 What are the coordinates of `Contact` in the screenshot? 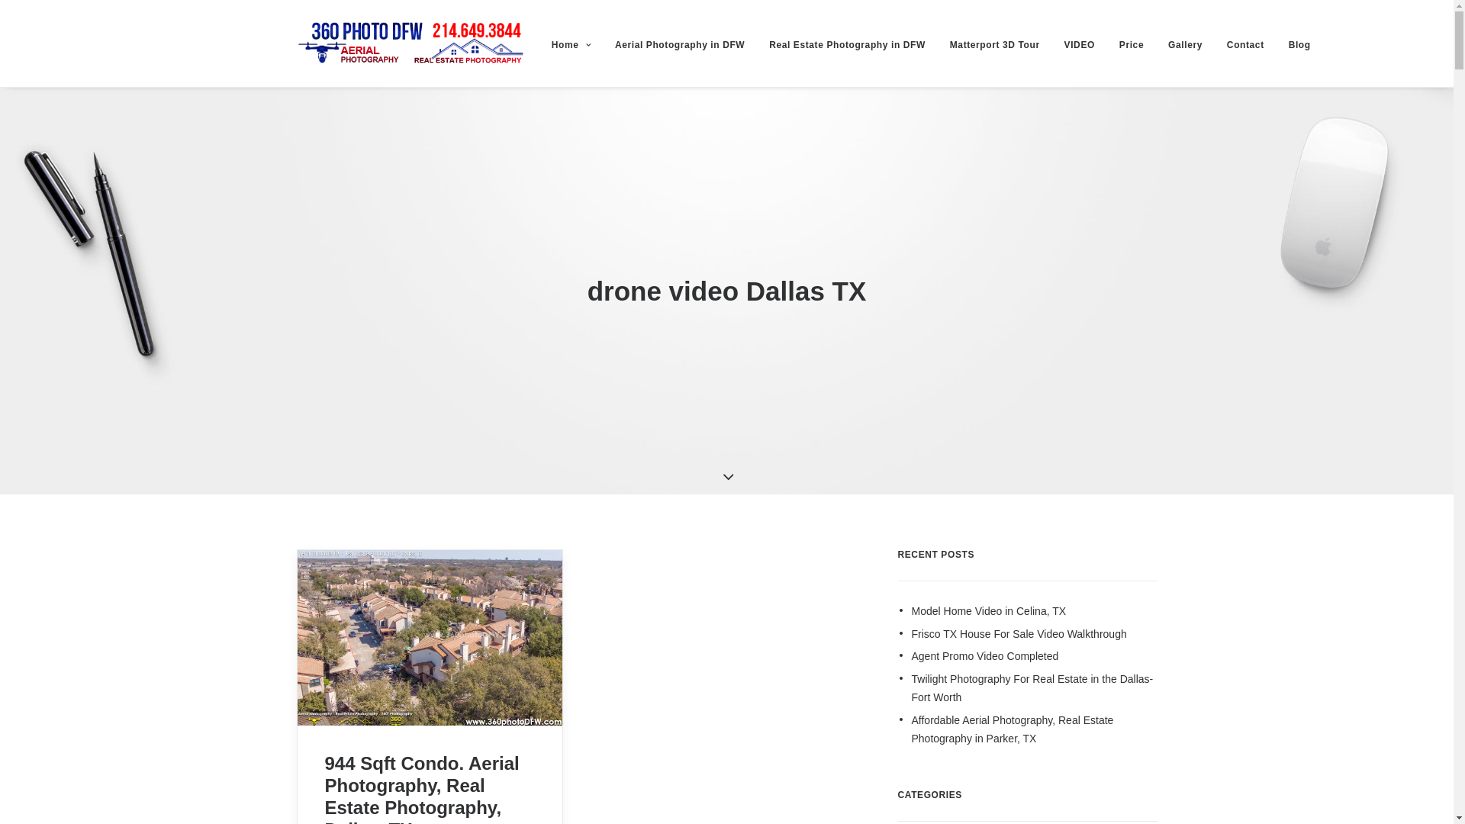 It's located at (1245, 43).